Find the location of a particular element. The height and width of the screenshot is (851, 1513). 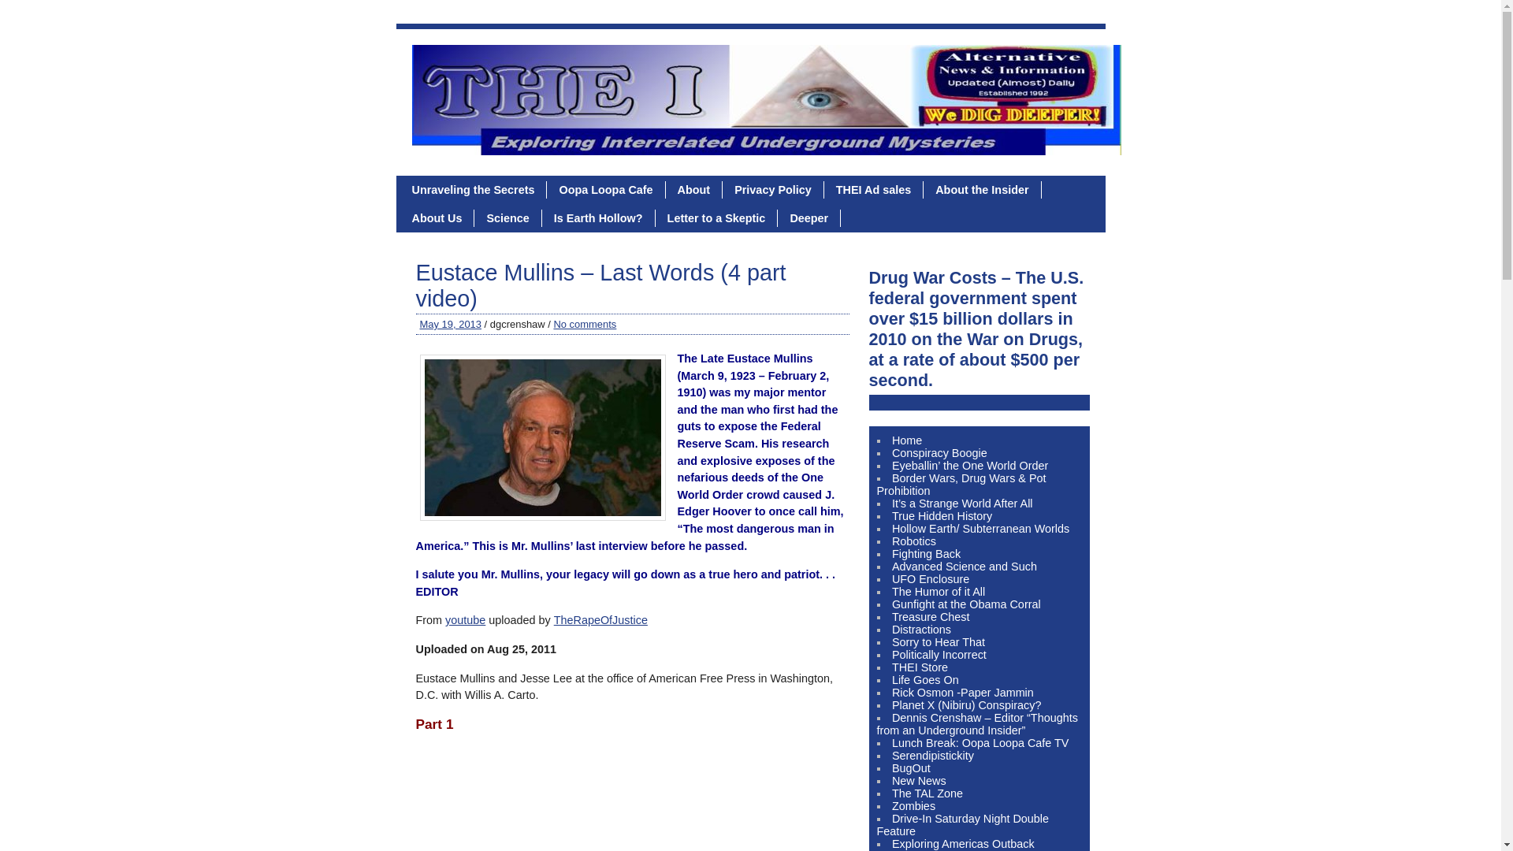

May 19, 2013 is located at coordinates (449, 324).